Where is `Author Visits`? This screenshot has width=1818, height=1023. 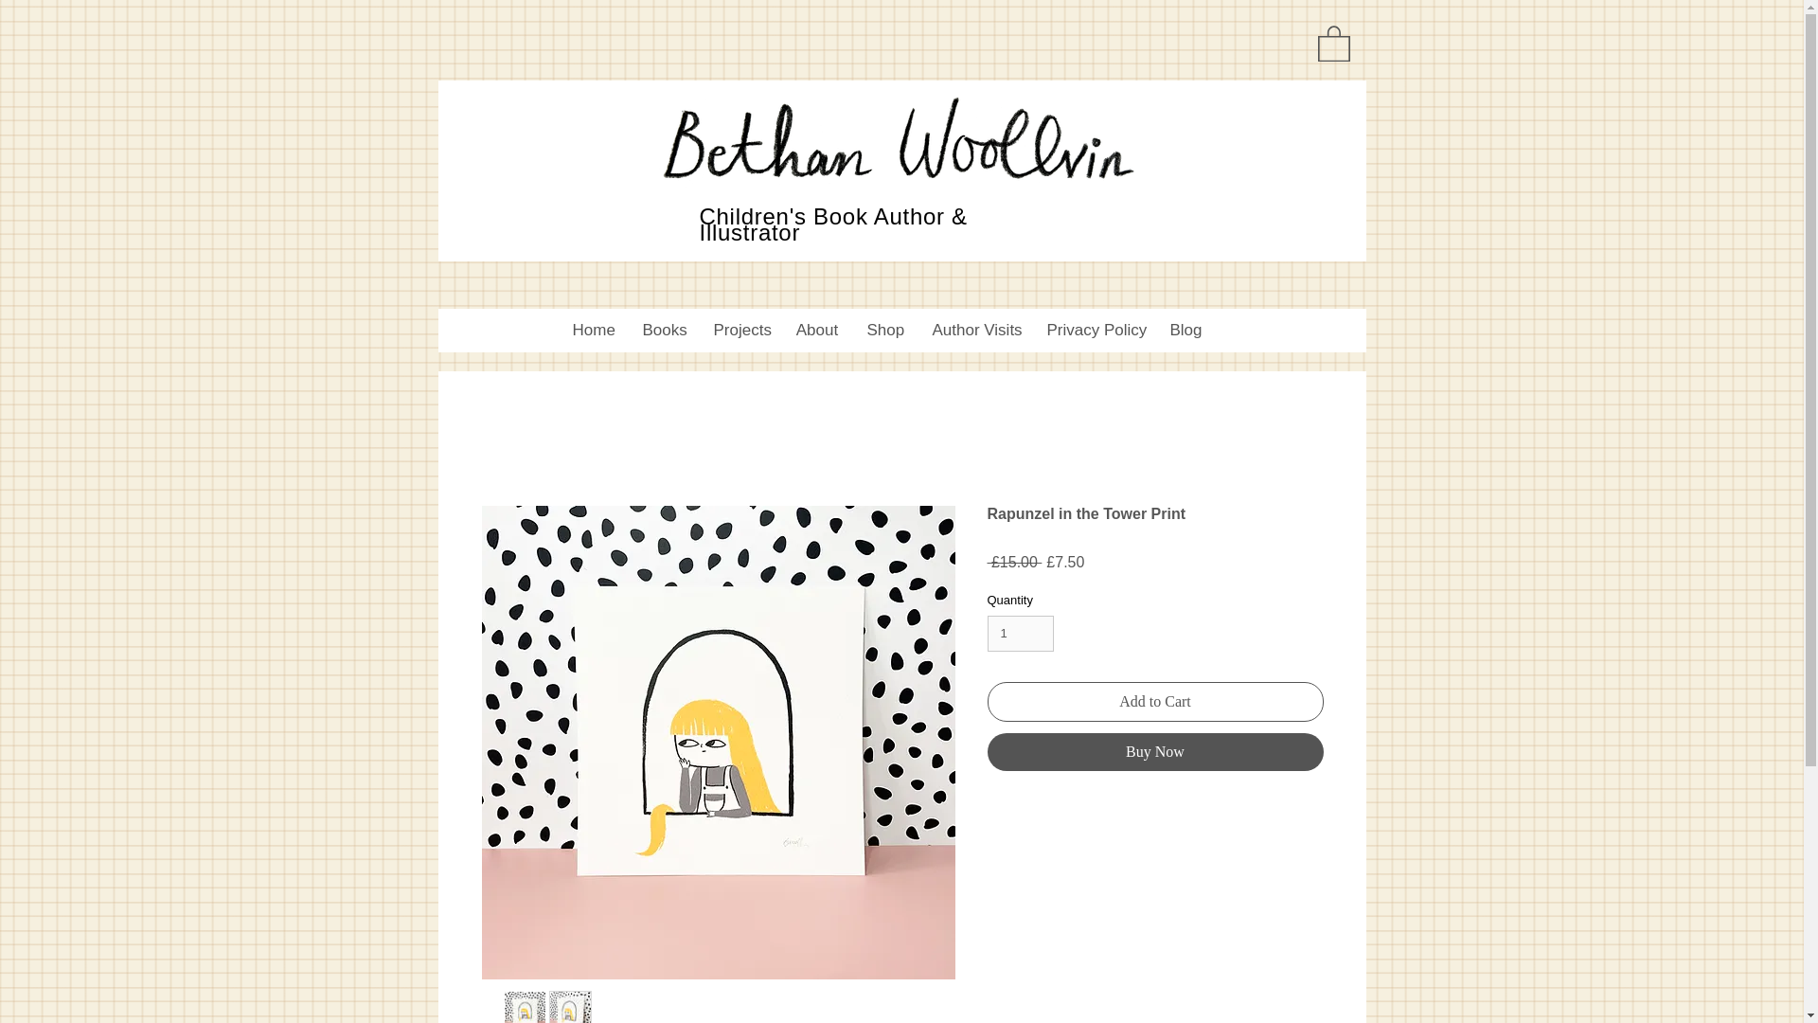 Author Visits is located at coordinates (975, 330).